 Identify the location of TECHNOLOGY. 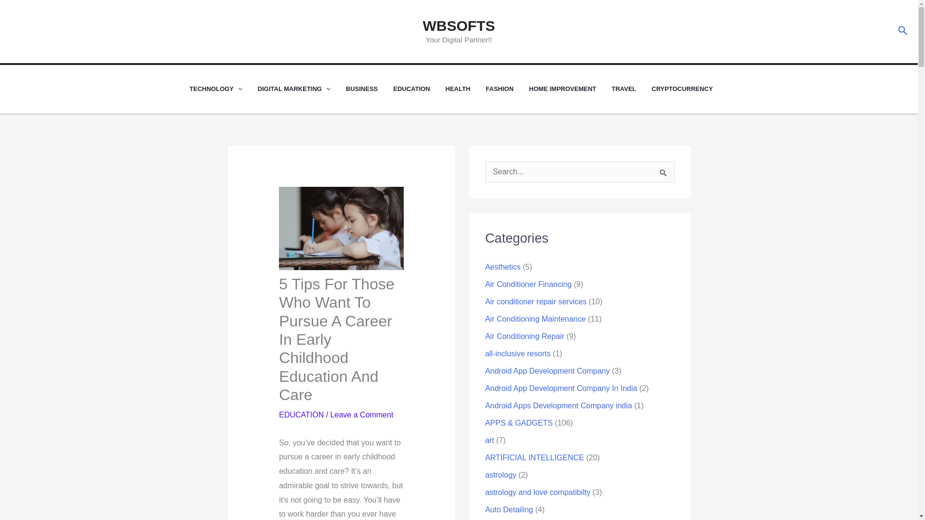
(224, 89).